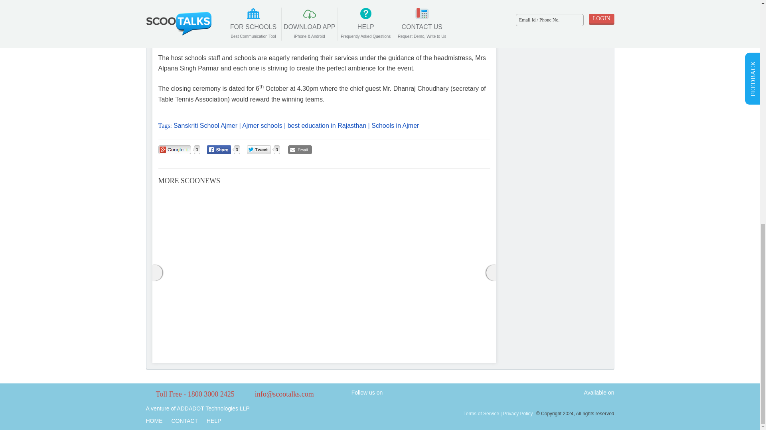 This screenshot has width=766, height=430. What do you see at coordinates (262, 125) in the screenshot?
I see ` Ajmer Schools` at bounding box center [262, 125].